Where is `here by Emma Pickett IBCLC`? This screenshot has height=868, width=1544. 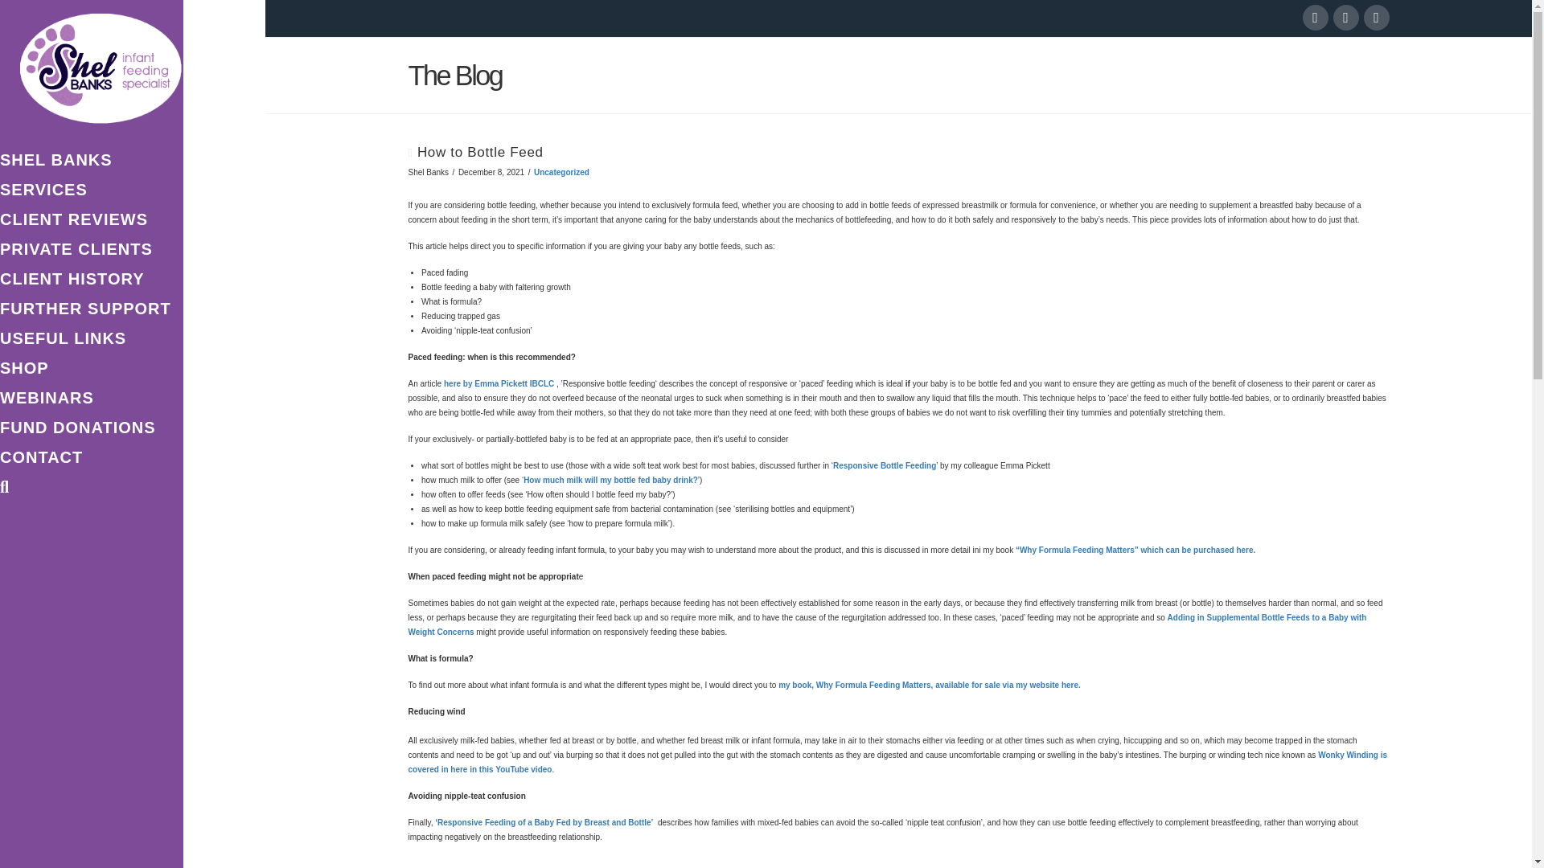
here by Emma Pickett IBCLC is located at coordinates (499, 383).